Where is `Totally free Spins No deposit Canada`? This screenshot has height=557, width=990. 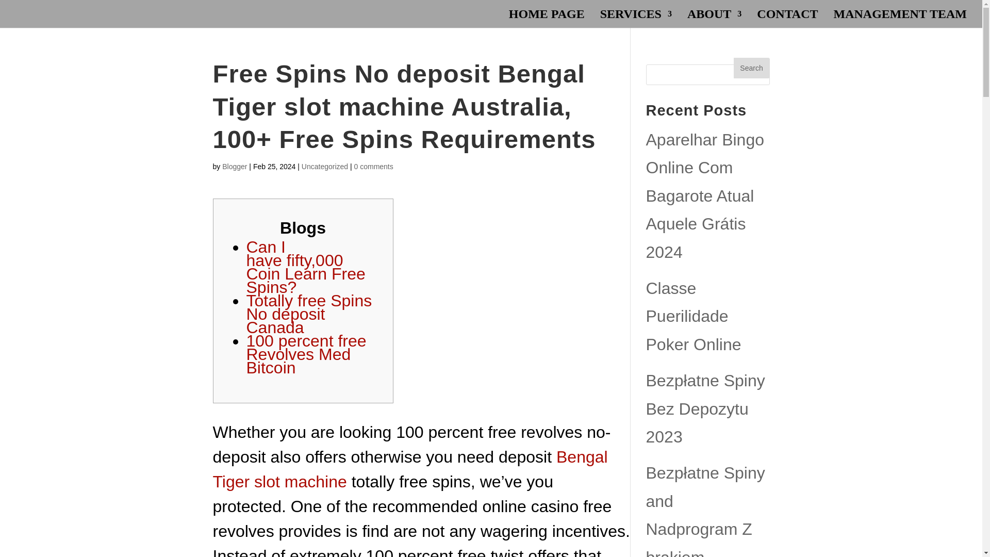
Totally free Spins No deposit Canada is located at coordinates (309, 314).